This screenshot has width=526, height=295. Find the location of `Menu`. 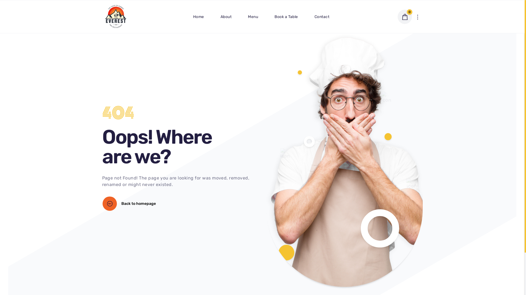

Menu is located at coordinates (253, 16).